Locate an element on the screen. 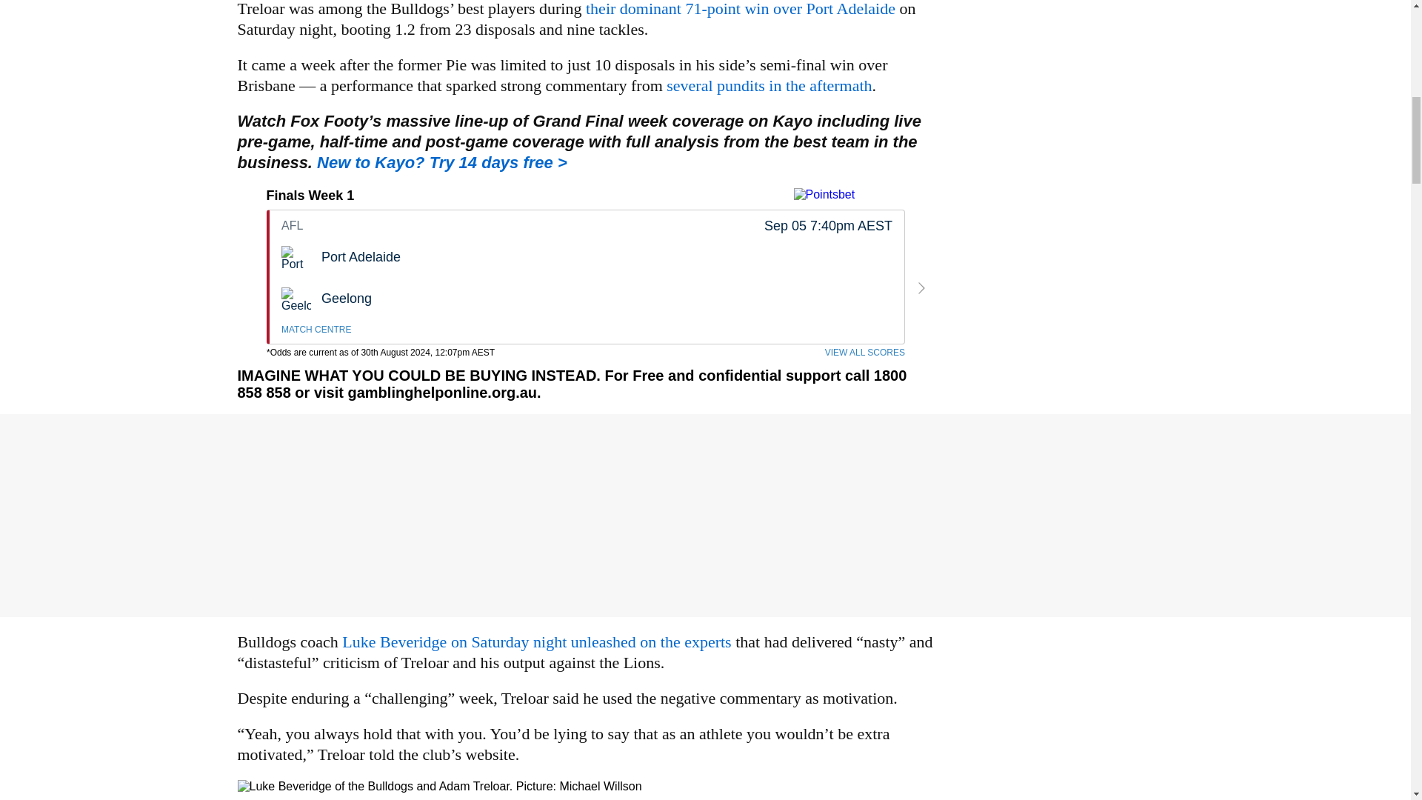 Image resolution: width=1422 pixels, height=800 pixels. Luke Beveridge on Saturday night unleashed on the experts is located at coordinates (587, 277).